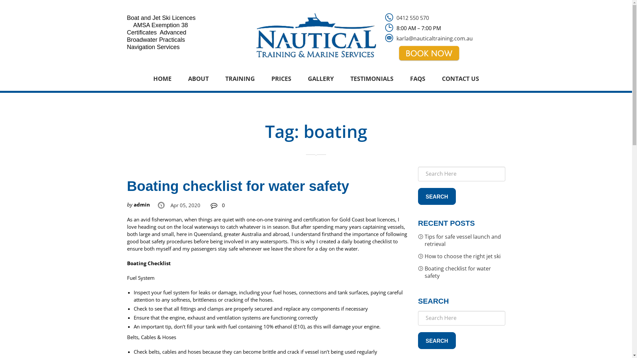  Describe the element at coordinates (462, 258) in the screenshot. I see `How to choose the right jet ski` at that location.